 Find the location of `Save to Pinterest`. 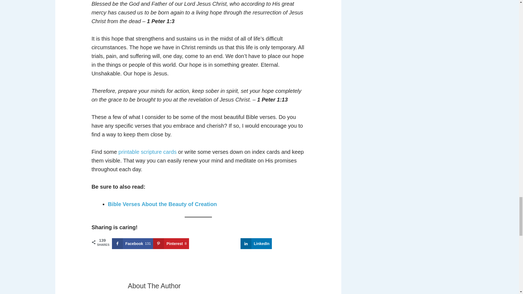

Save to Pinterest is located at coordinates (171, 243).